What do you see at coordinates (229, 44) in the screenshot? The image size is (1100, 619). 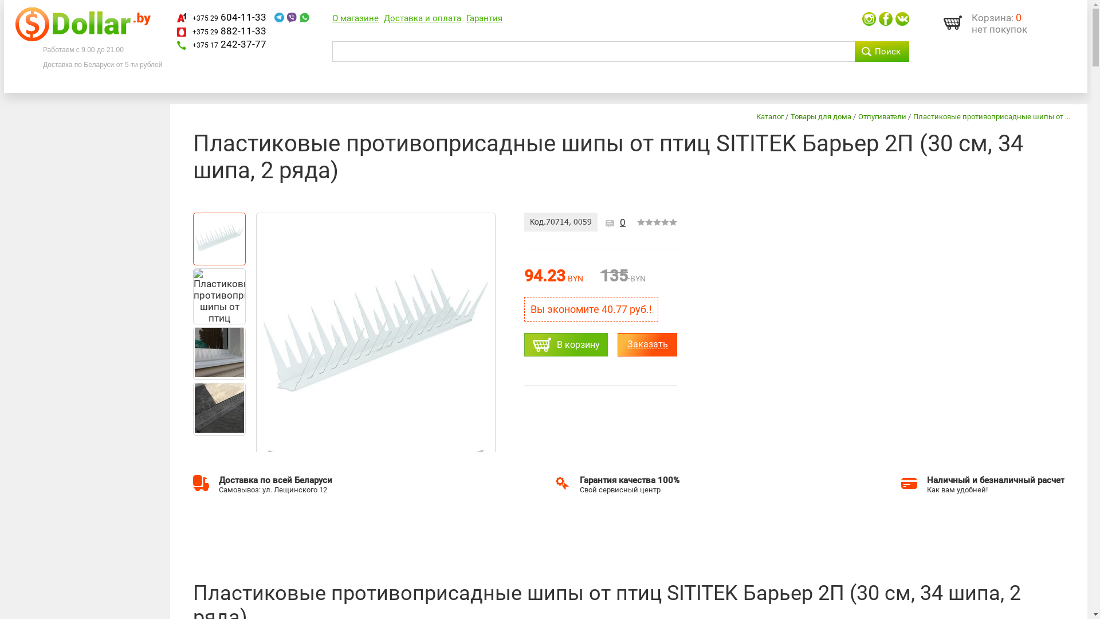 I see `+375 17 242-37-77` at bounding box center [229, 44].